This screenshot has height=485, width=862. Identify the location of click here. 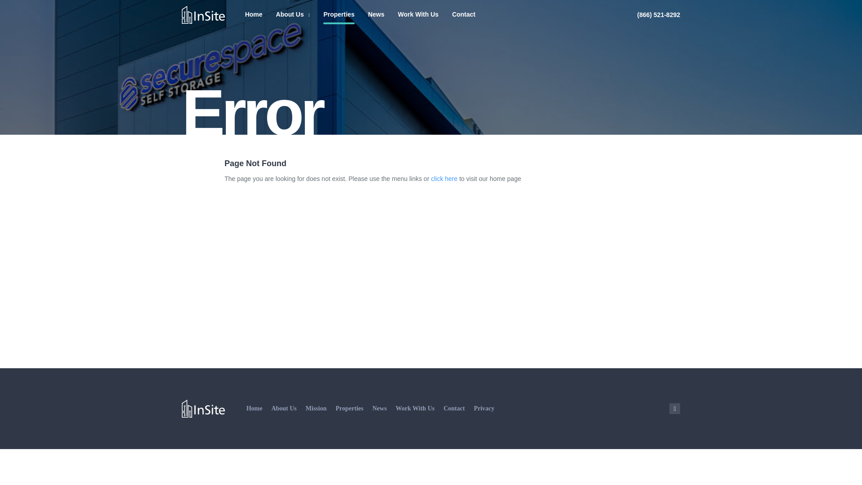
(444, 179).